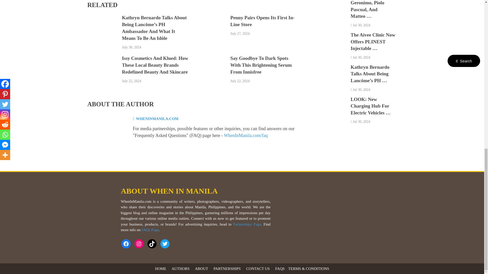 The height and width of the screenshot is (274, 488). What do you see at coordinates (262, 21) in the screenshot?
I see `Penny Pairs Opens Its First In-Line Store` at bounding box center [262, 21].